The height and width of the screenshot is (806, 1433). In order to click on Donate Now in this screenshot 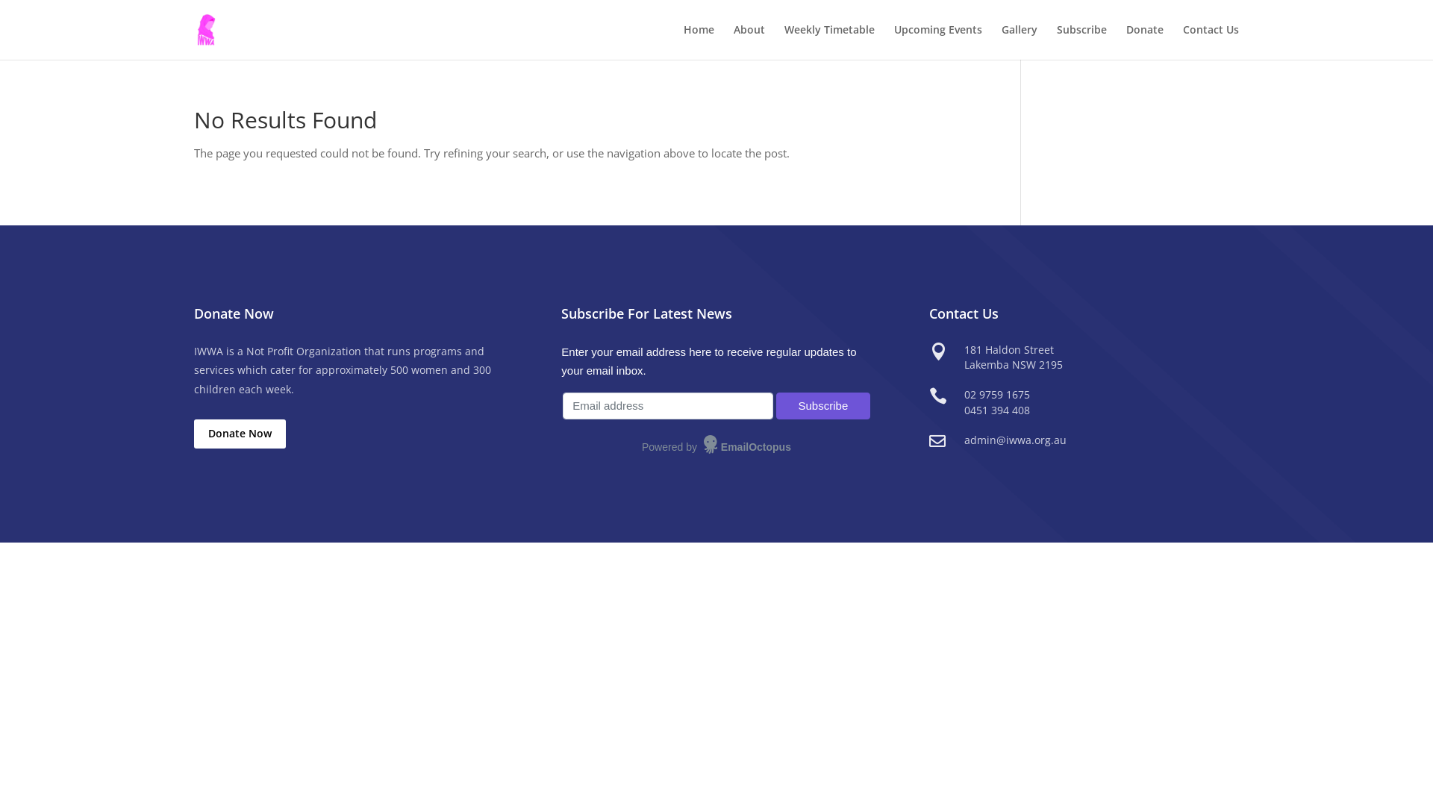, I will do `click(240, 434)`.